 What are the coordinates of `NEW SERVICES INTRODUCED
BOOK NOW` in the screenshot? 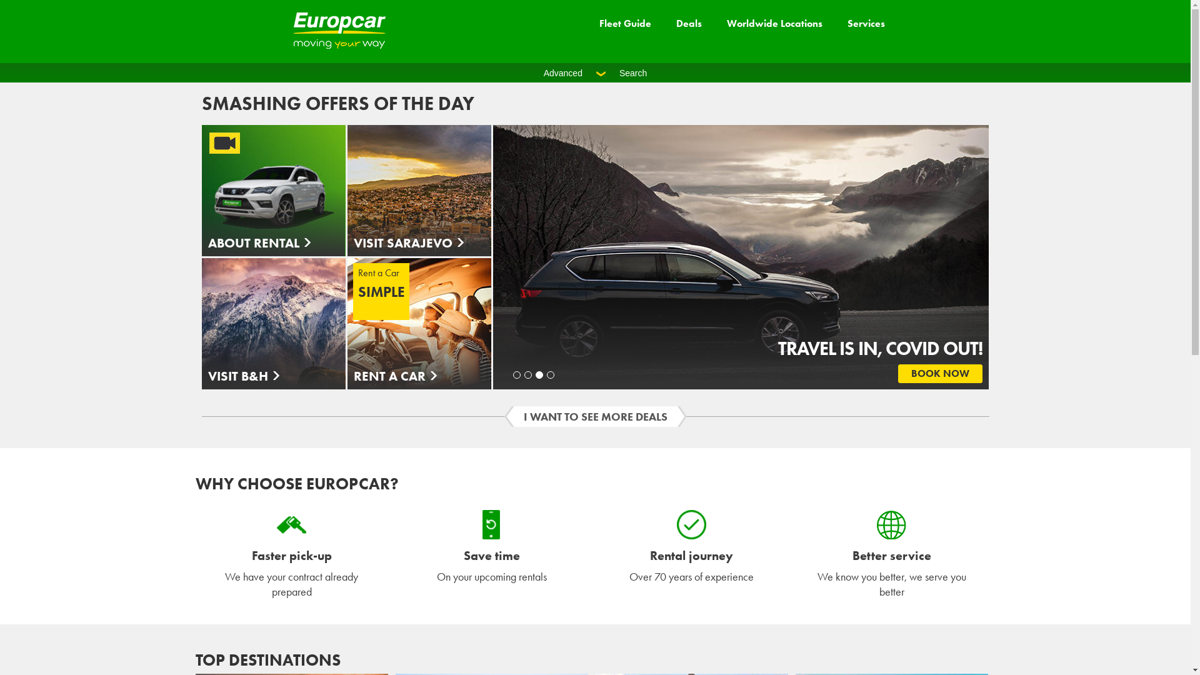 It's located at (735, 257).